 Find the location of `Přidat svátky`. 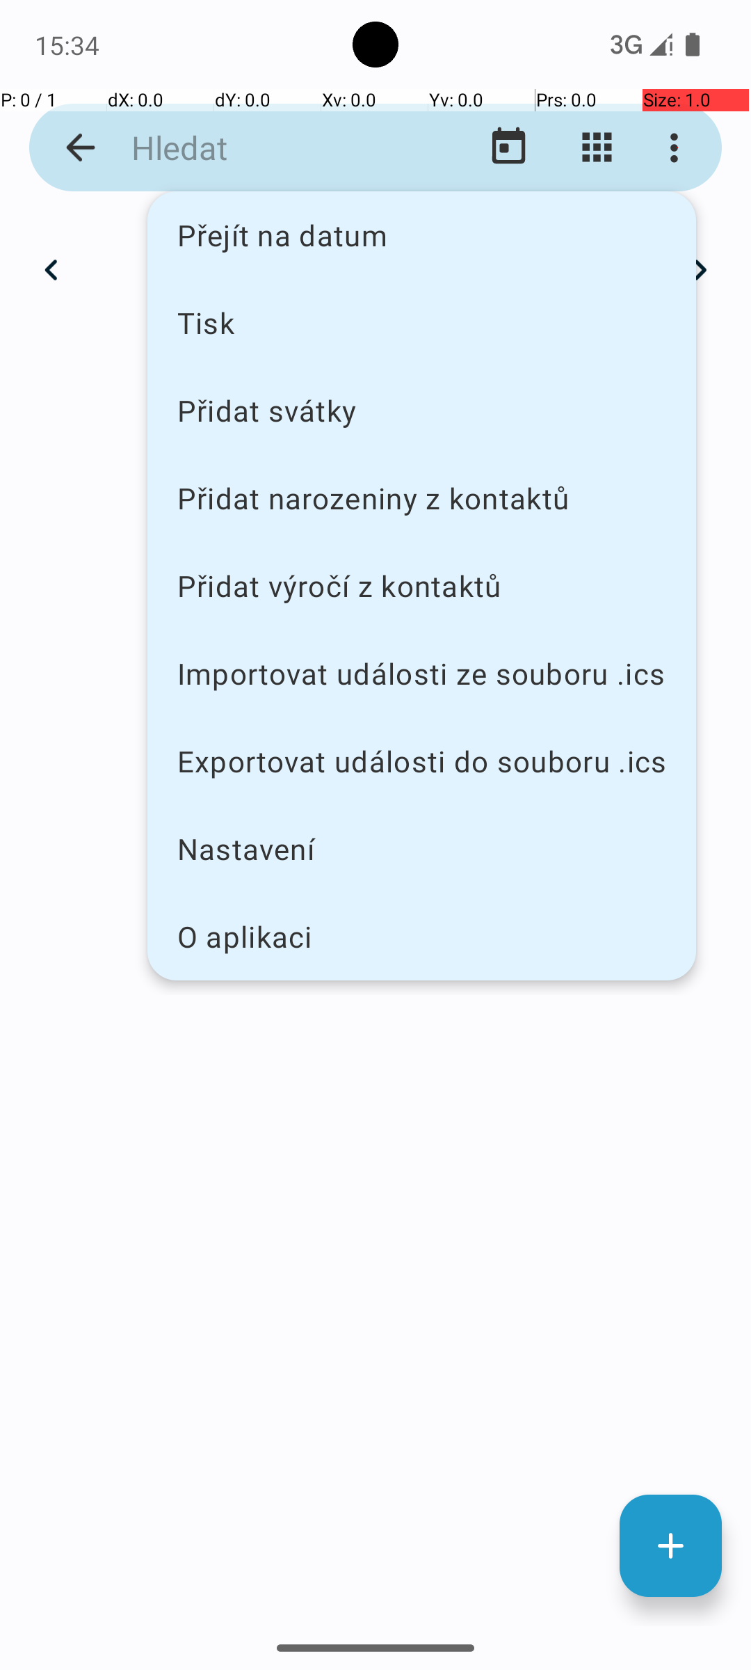

Přidat svátky is located at coordinates (421, 411).